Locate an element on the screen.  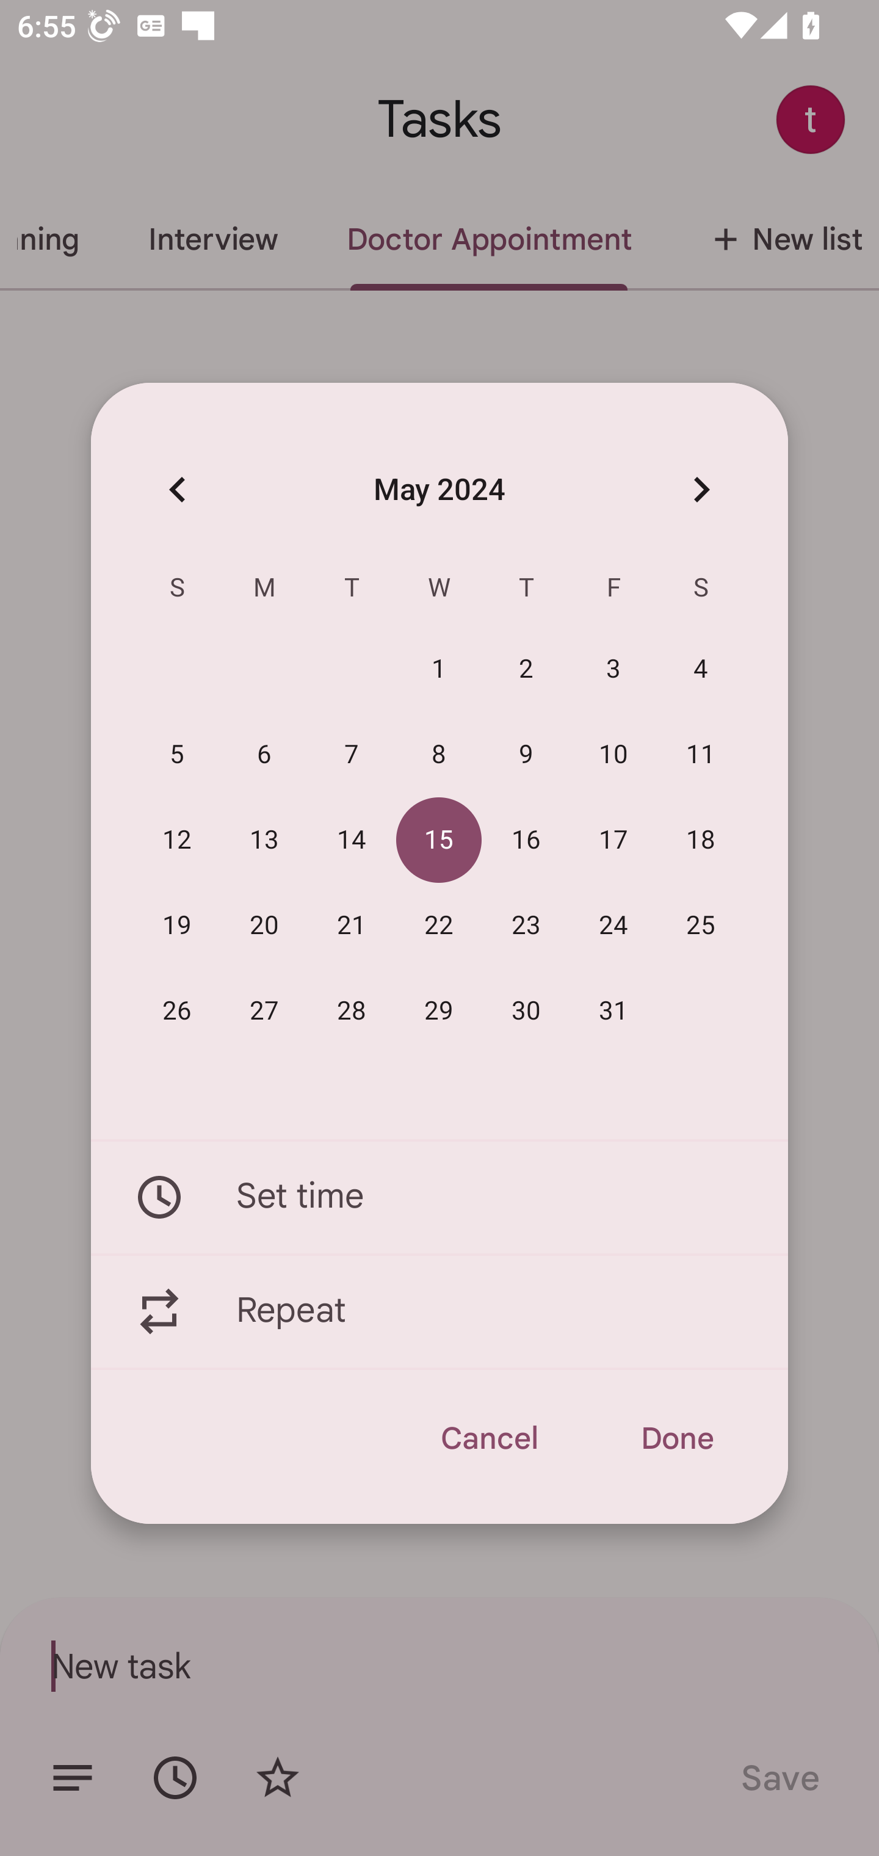
26 26 May 2024 is located at coordinates (177, 1011).